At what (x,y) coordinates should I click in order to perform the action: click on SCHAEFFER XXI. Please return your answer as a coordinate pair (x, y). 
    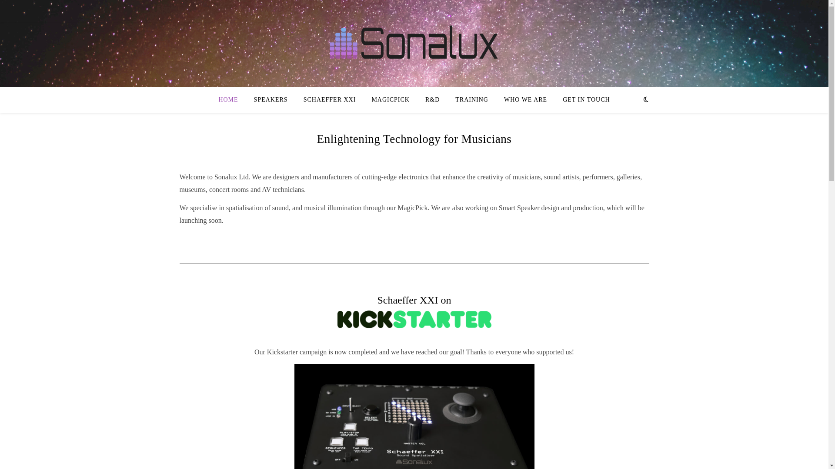
    Looking at the image, I should click on (330, 100).